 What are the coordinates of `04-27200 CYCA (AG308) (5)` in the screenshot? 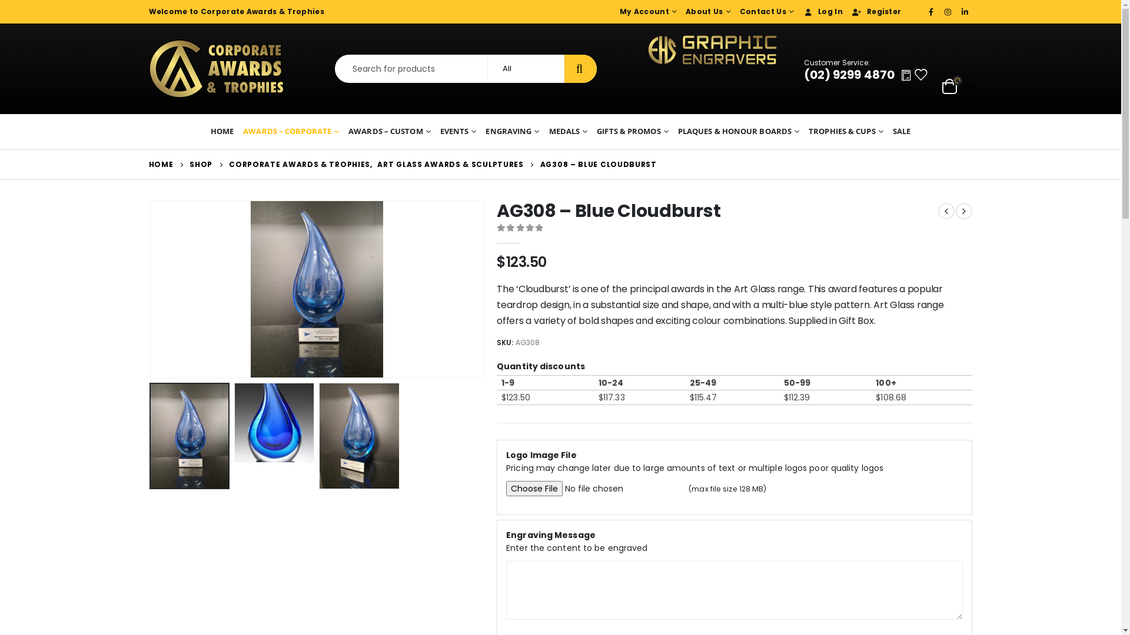 It's located at (317, 289).